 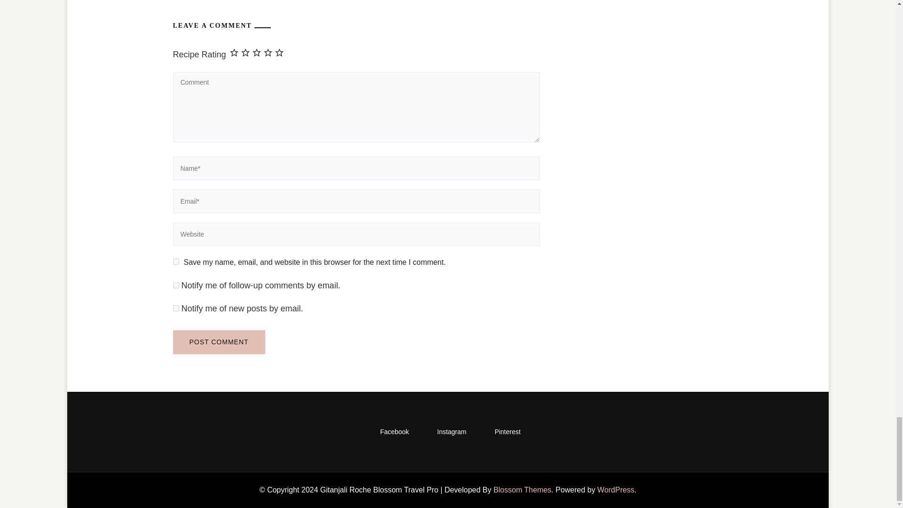 What do you see at coordinates (176, 285) in the screenshot?
I see `subscribe` at bounding box center [176, 285].